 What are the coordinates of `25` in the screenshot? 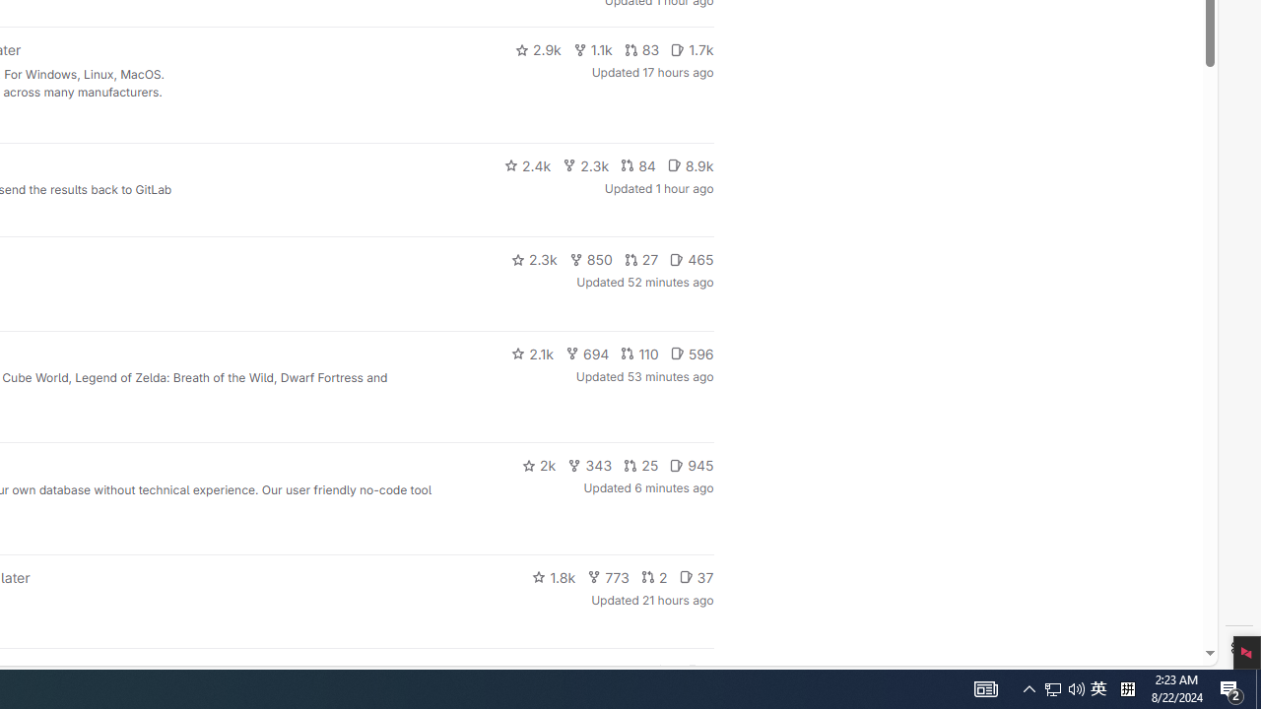 It's located at (641, 465).